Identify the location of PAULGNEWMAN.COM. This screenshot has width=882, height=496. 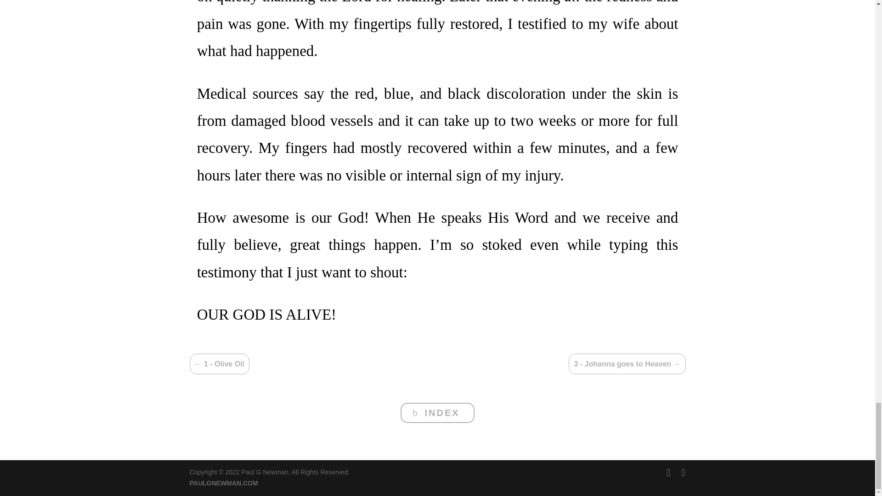
(223, 483).